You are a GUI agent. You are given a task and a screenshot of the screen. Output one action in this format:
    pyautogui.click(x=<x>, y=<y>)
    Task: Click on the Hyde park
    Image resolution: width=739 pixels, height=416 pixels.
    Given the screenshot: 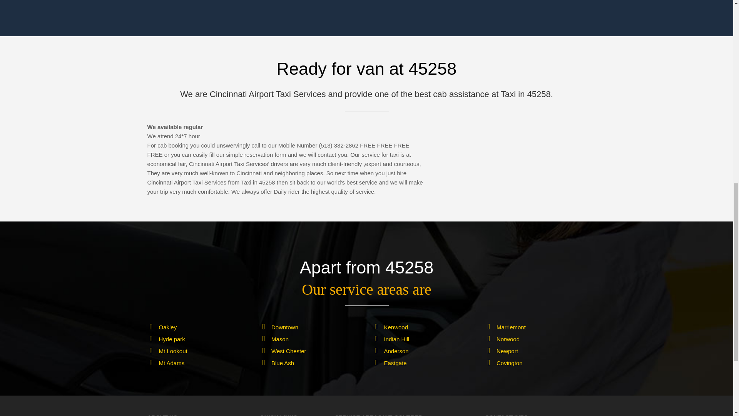 What is the action you would take?
    pyautogui.click(x=172, y=339)
    